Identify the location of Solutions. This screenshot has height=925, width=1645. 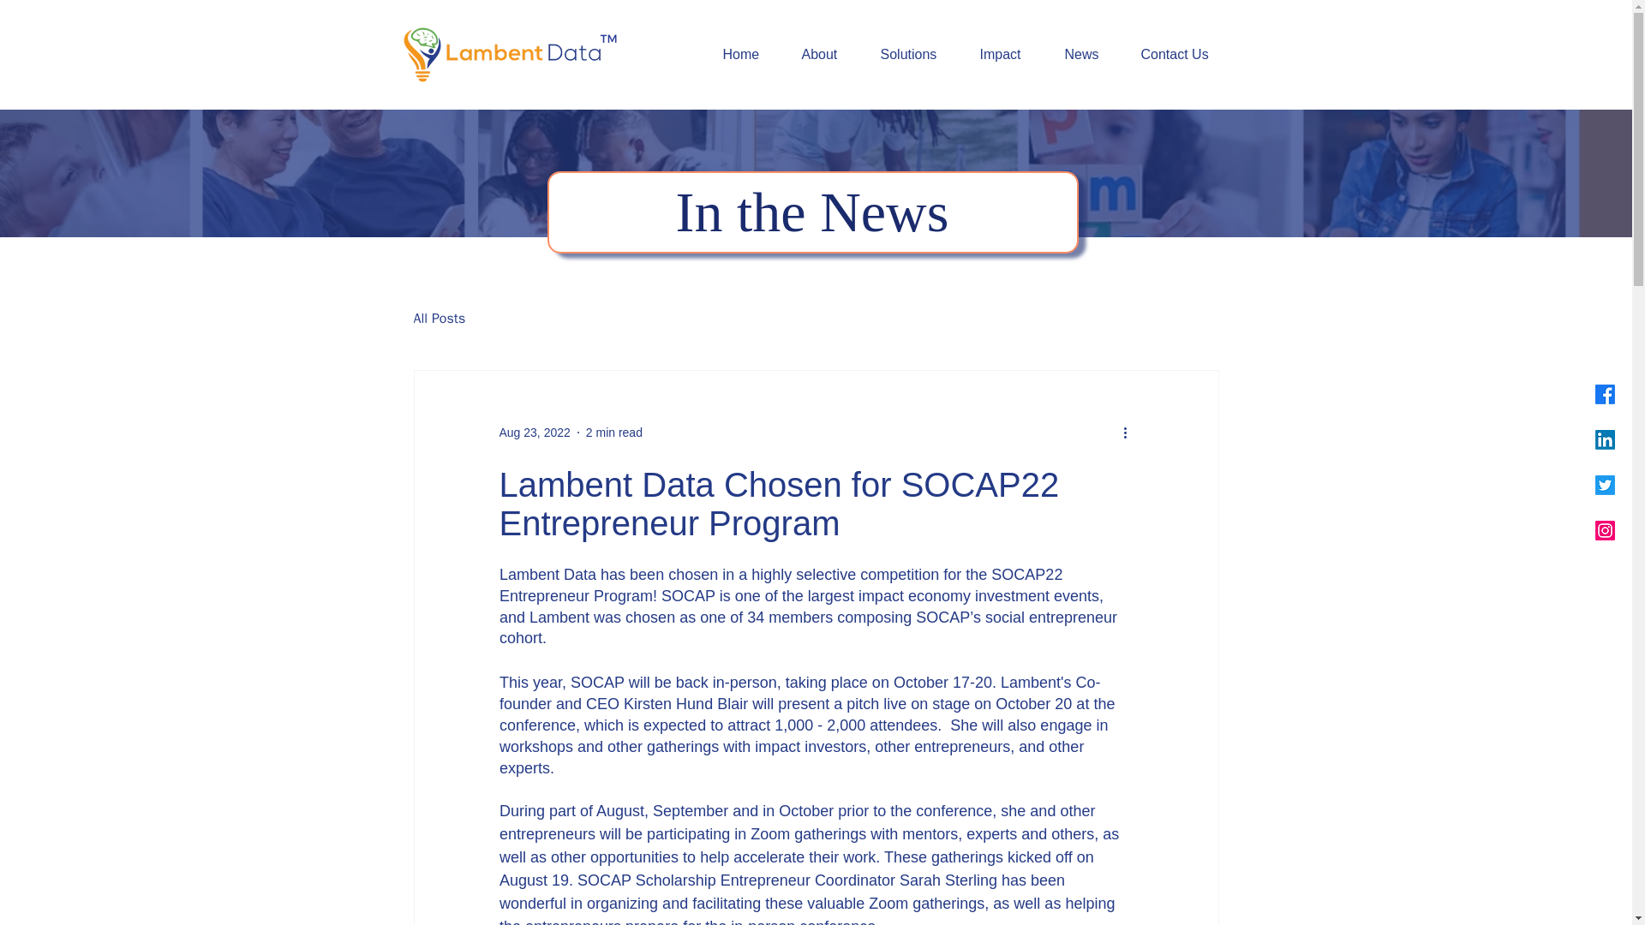
(917, 54).